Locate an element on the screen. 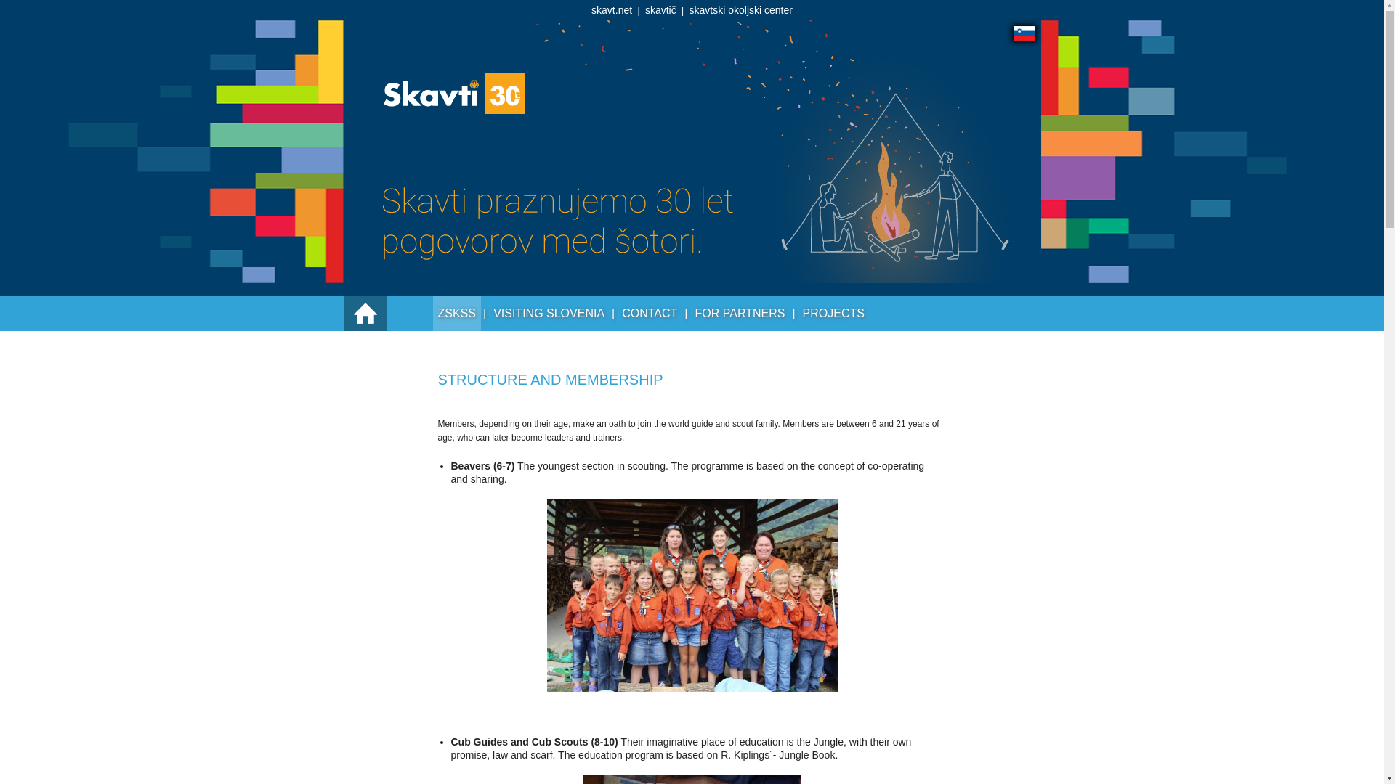 This screenshot has height=784, width=1395. skavt.net is located at coordinates (612, 10).